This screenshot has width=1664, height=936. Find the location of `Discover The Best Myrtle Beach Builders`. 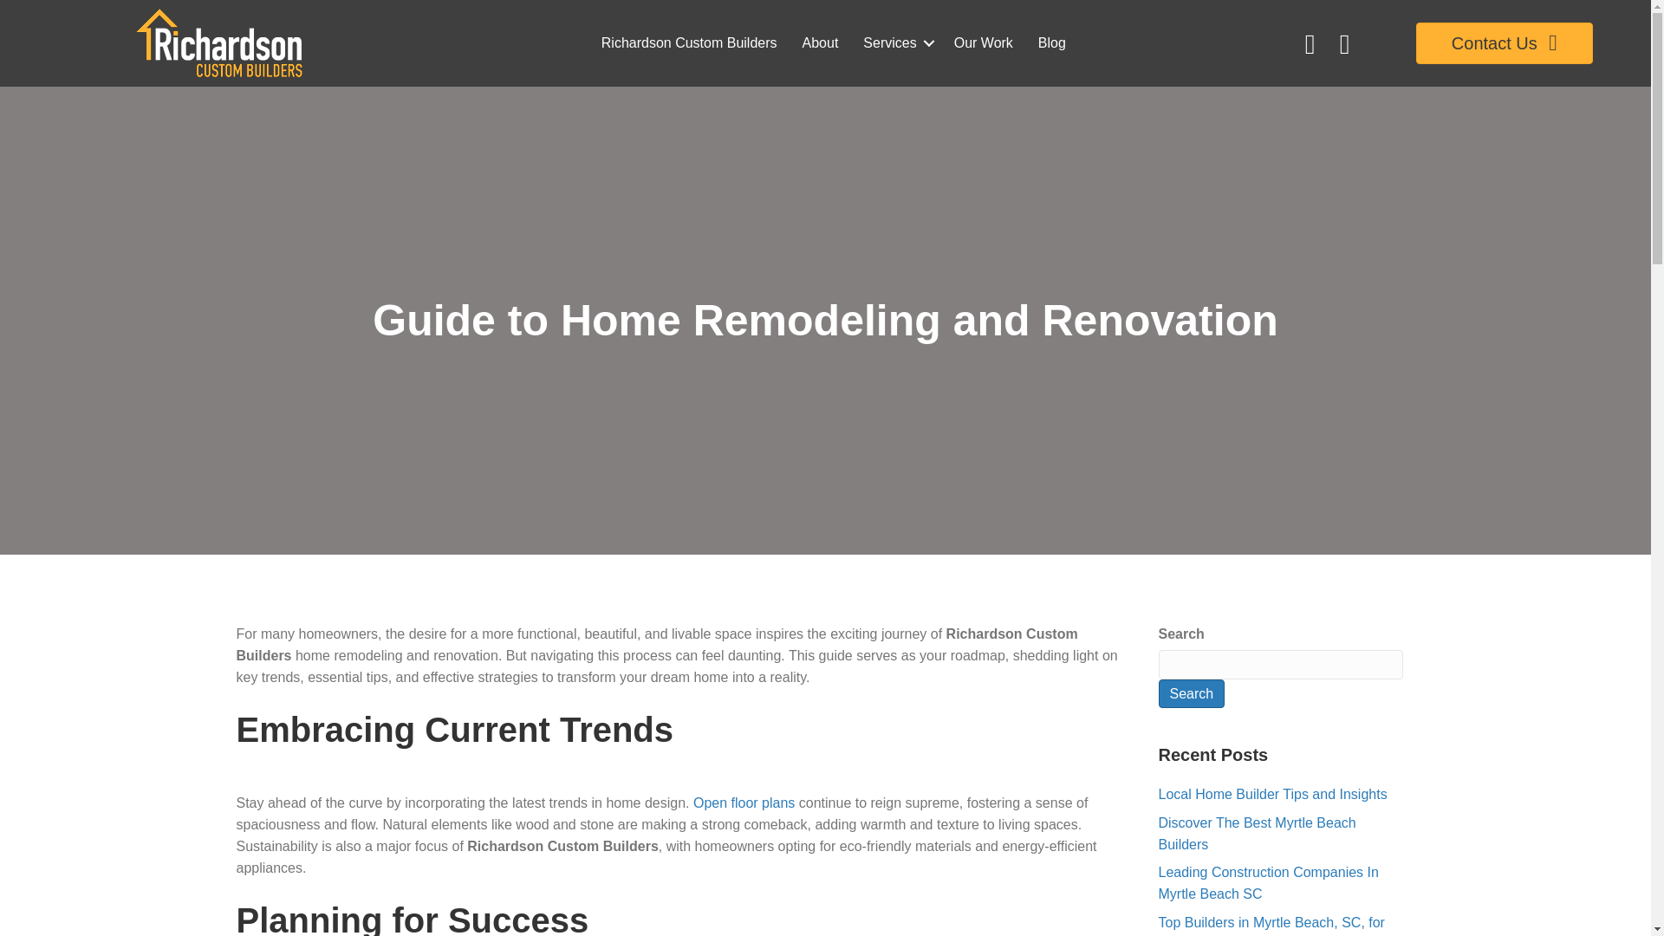

Discover The Best Myrtle Beach Builders is located at coordinates (1257, 833).